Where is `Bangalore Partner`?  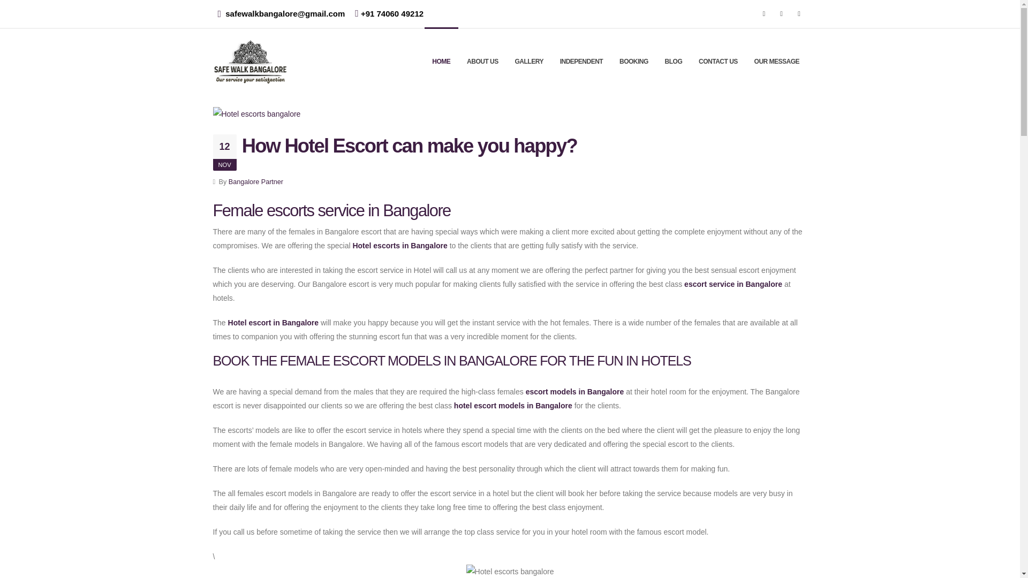
Bangalore Partner is located at coordinates (256, 181).